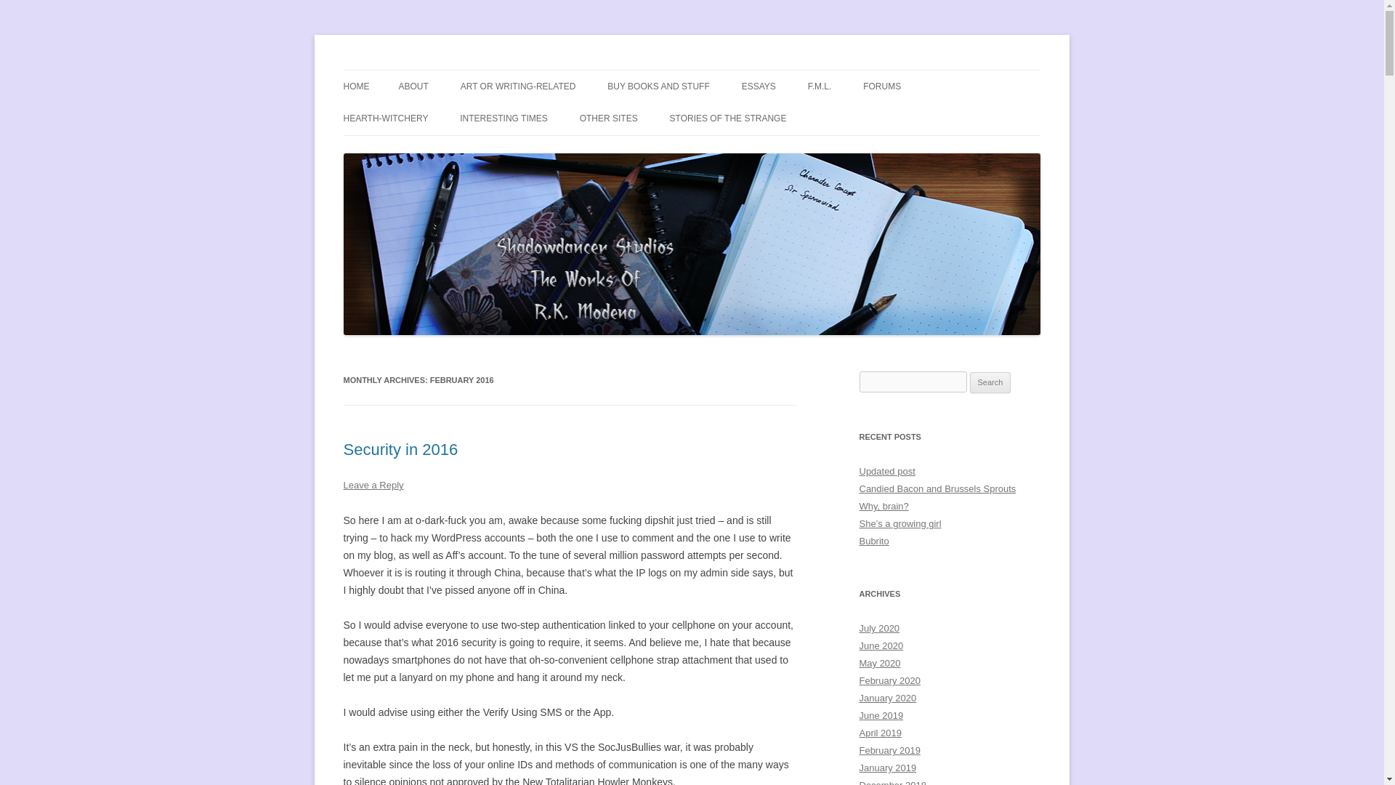  I want to click on Leave a Reply, so click(373, 485).